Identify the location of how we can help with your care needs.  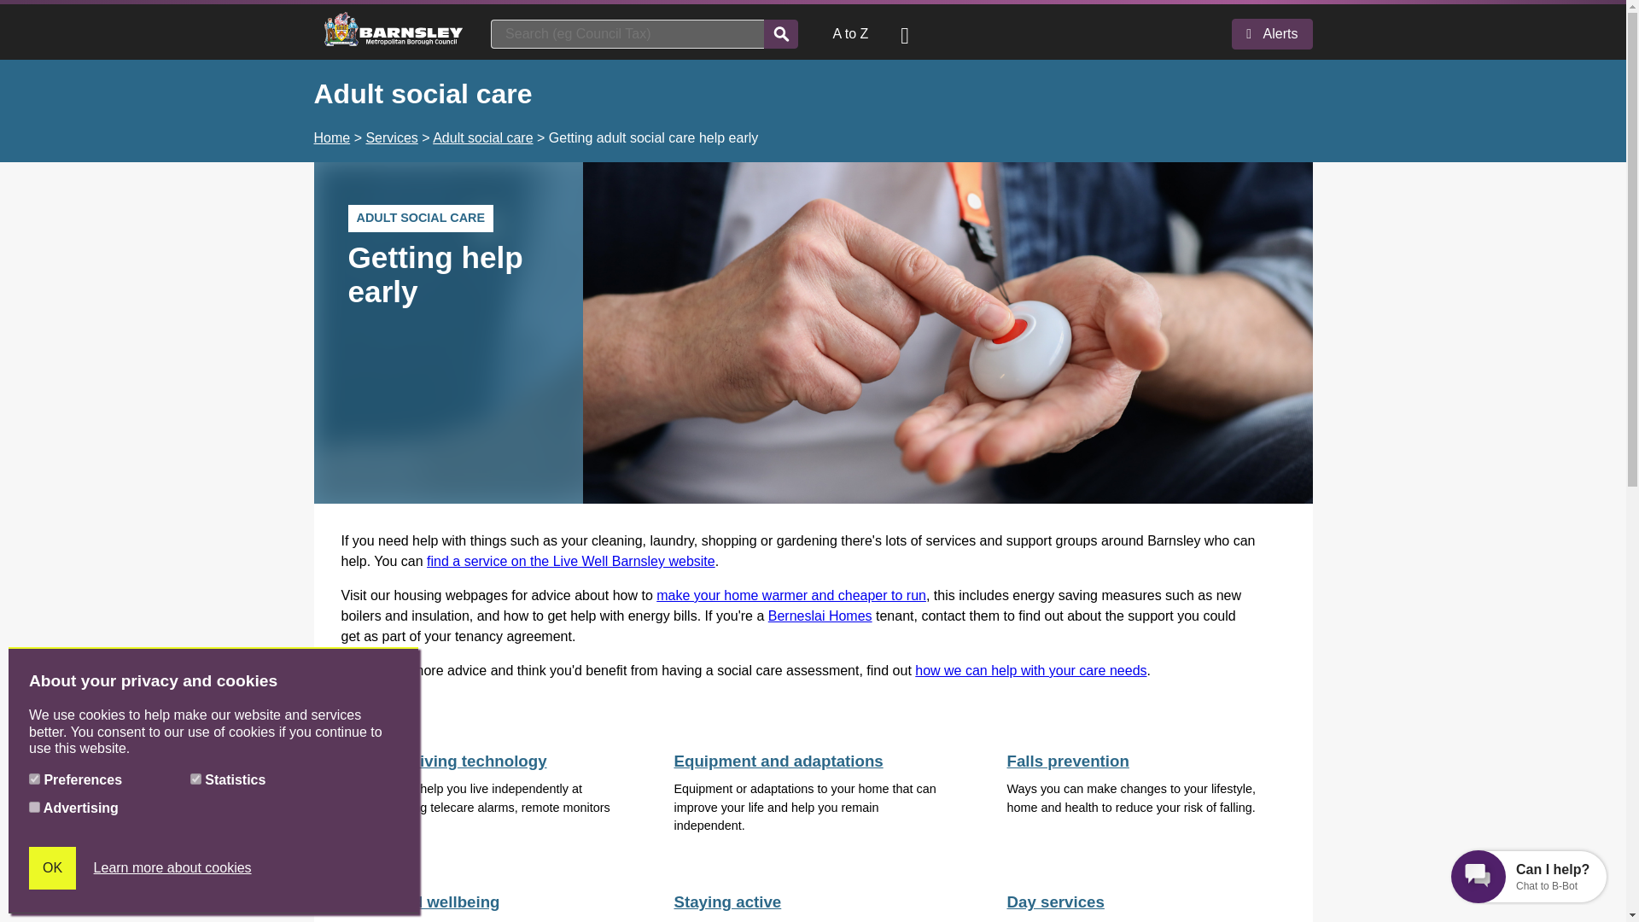
(1029, 669).